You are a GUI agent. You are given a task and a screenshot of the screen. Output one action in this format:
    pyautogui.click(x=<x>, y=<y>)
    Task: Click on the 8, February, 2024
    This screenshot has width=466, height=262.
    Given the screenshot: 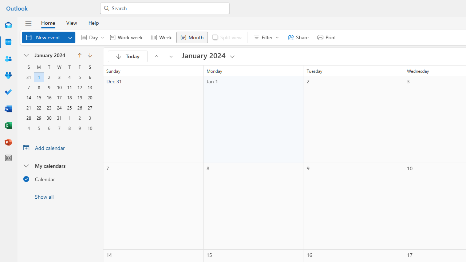 What is the action you would take?
    pyautogui.click(x=69, y=128)
    